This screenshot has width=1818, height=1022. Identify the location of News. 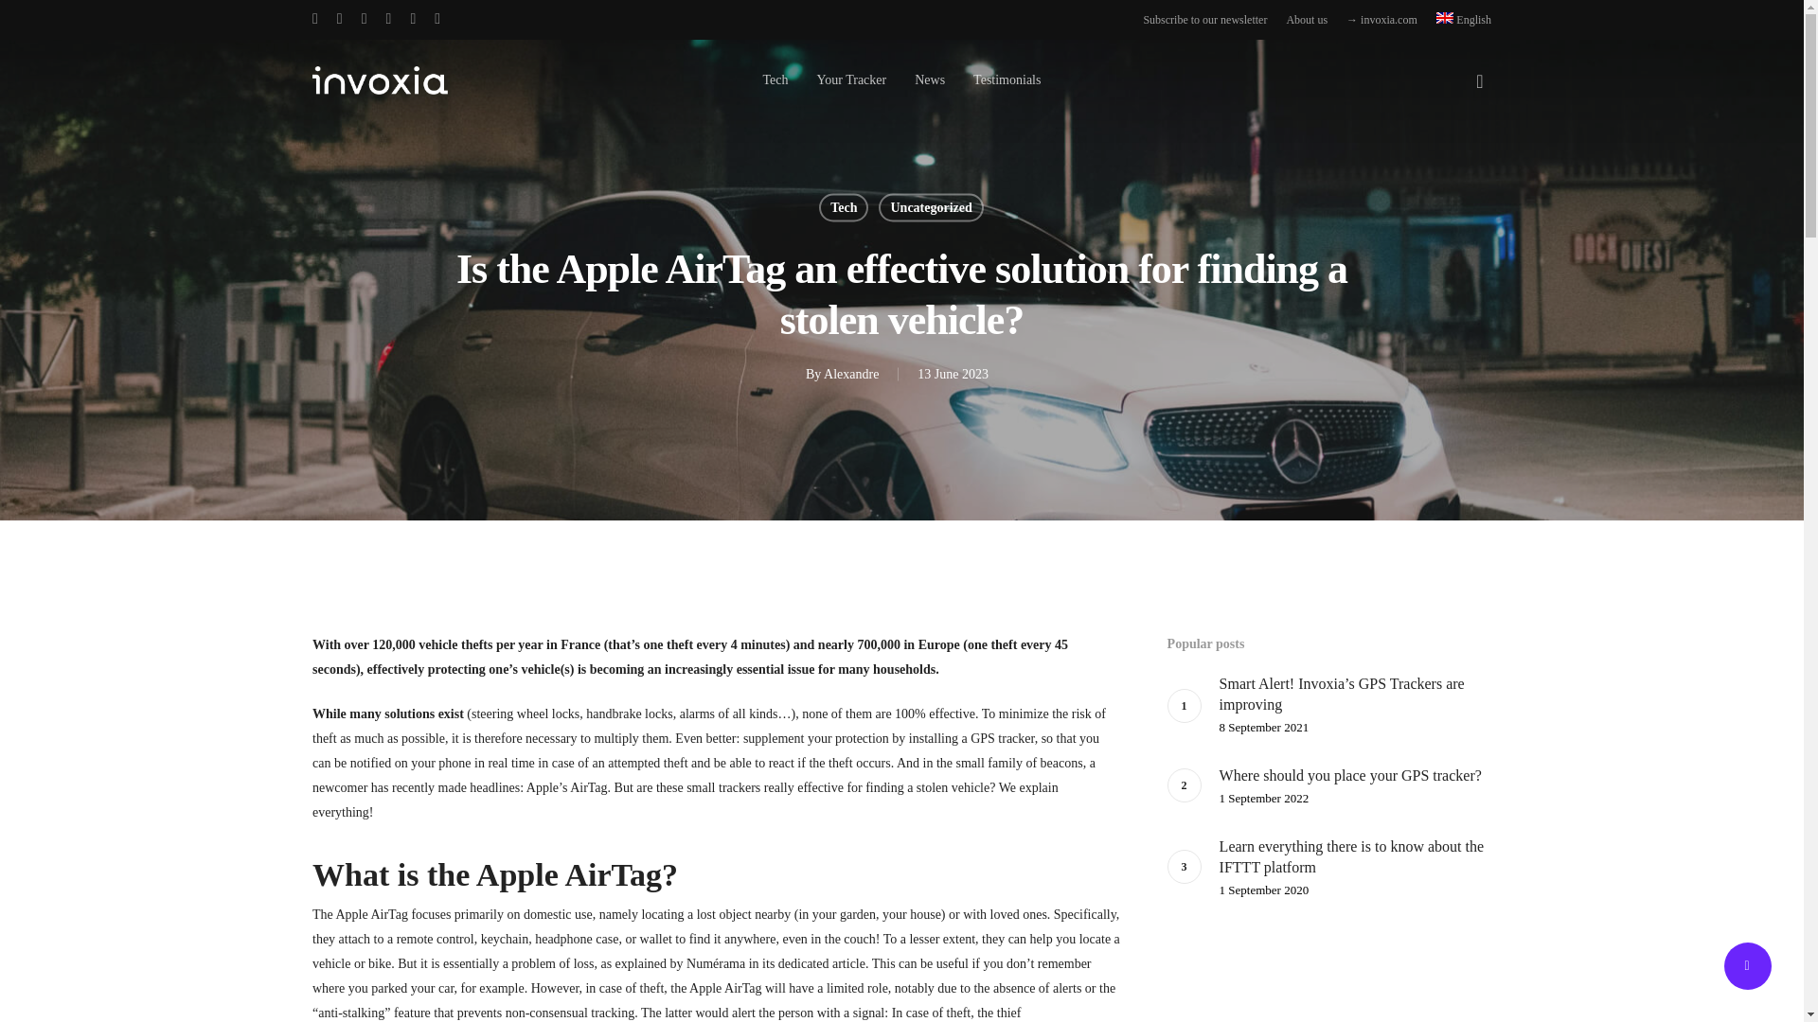
(930, 79).